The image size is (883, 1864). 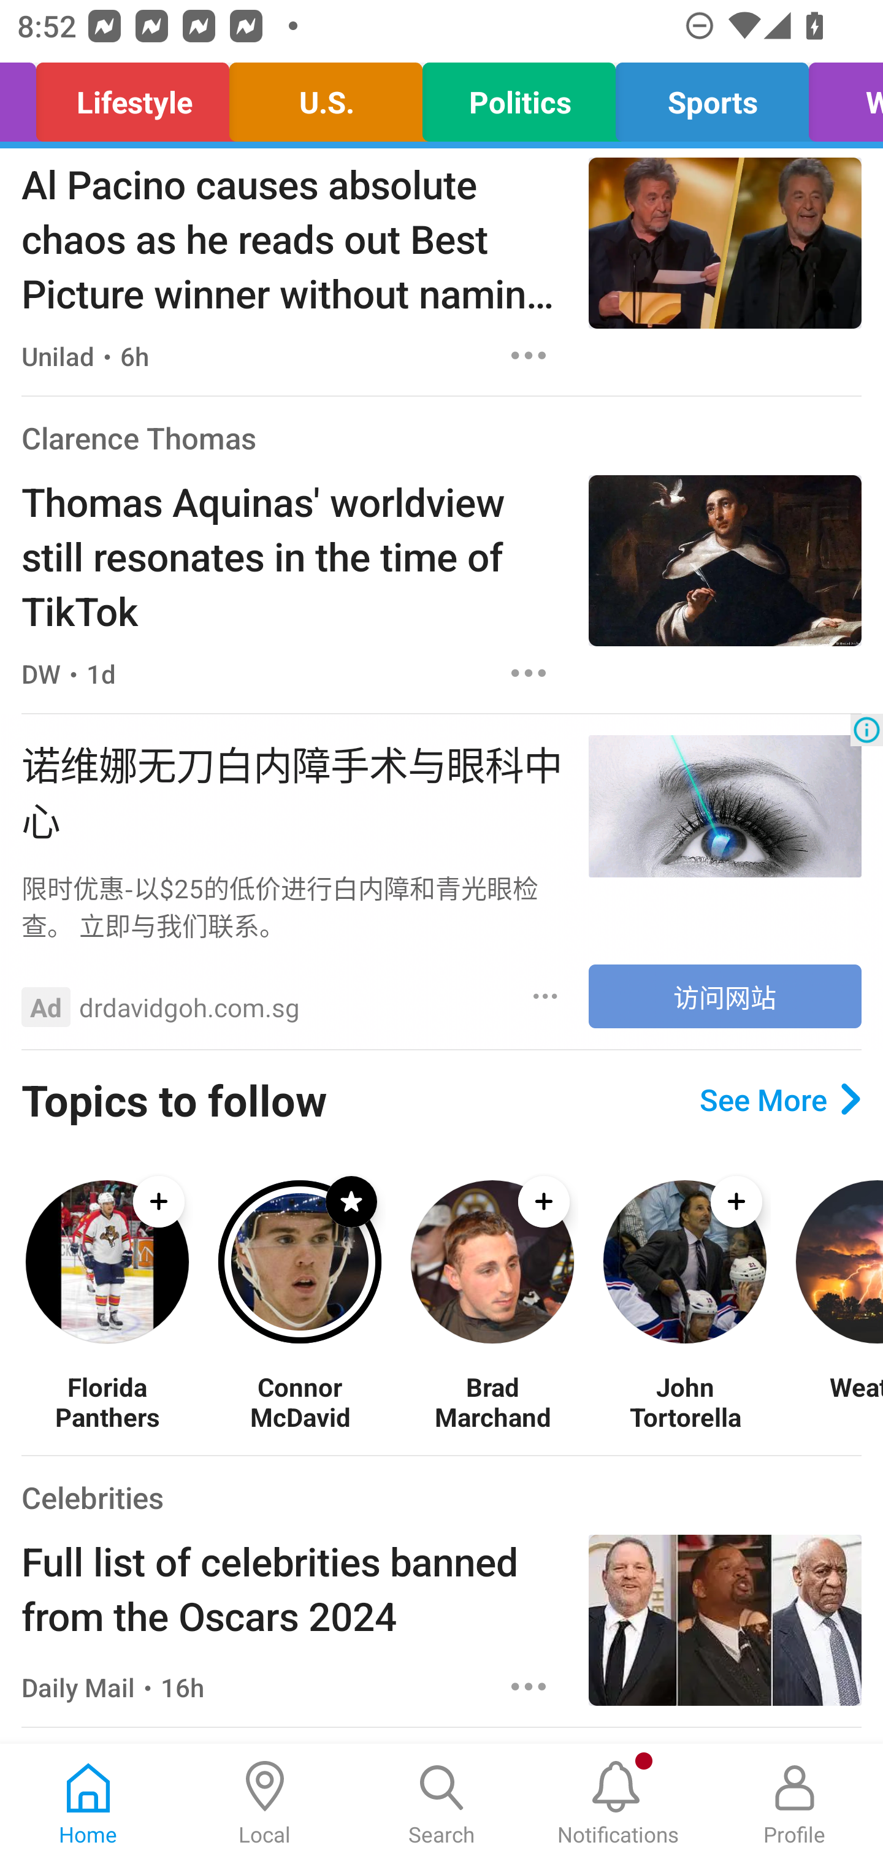 What do you see at coordinates (294, 790) in the screenshot?
I see `诺维娜无刀白内障手术与眼科中心` at bounding box center [294, 790].